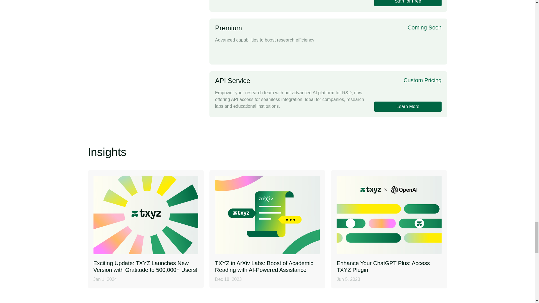 This screenshot has height=303, width=539. I want to click on Start for Free, so click(389, 229).